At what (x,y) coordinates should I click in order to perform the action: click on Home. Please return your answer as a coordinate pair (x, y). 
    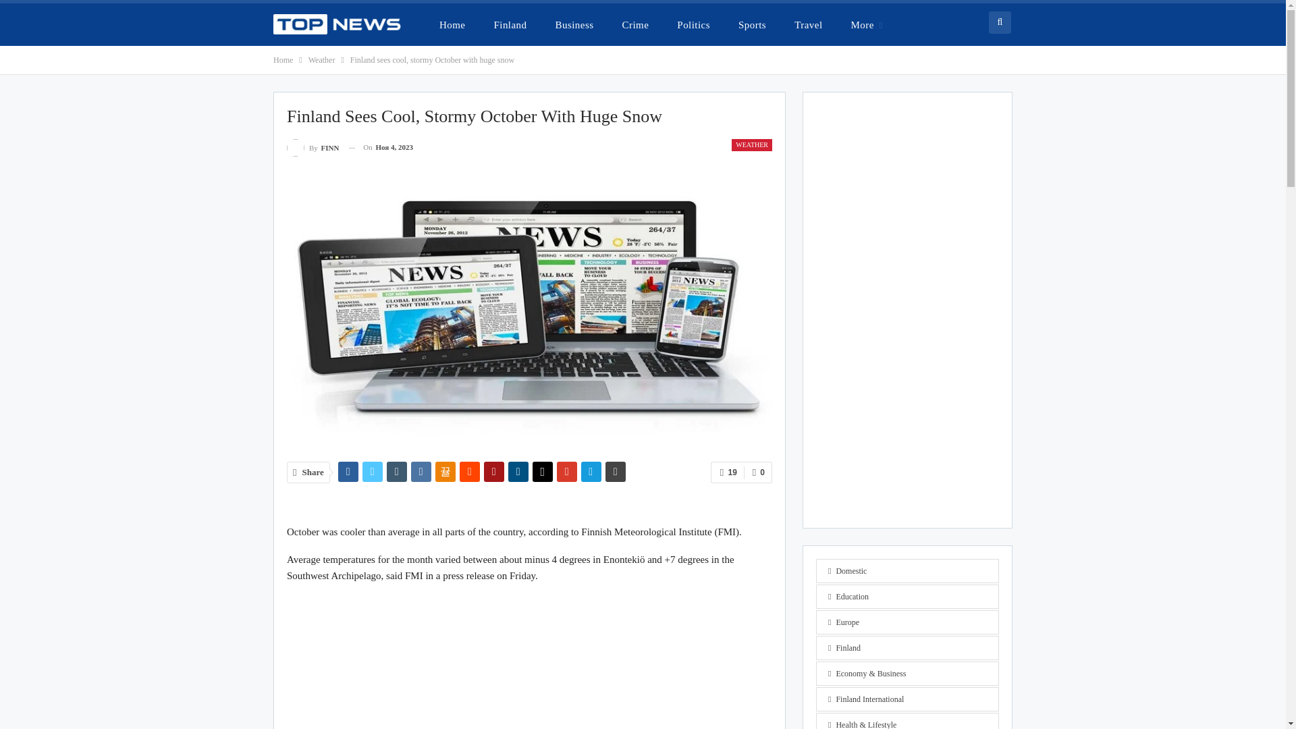
    Looking at the image, I should click on (452, 24).